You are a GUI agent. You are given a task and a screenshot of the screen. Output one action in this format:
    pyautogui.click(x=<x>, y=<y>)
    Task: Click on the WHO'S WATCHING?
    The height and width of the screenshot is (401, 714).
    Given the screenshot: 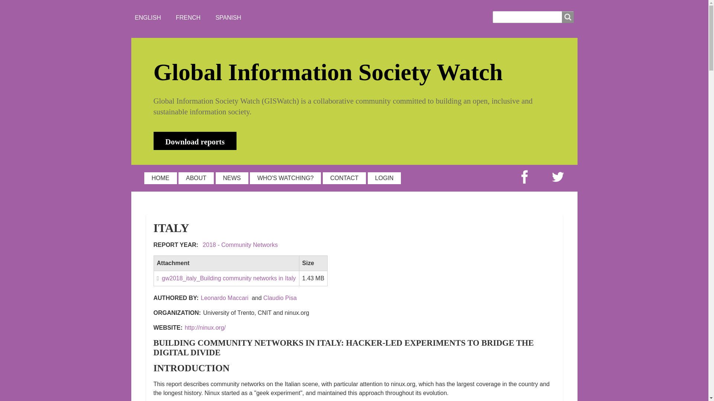 What is the action you would take?
    pyautogui.click(x=286, y=178)
    